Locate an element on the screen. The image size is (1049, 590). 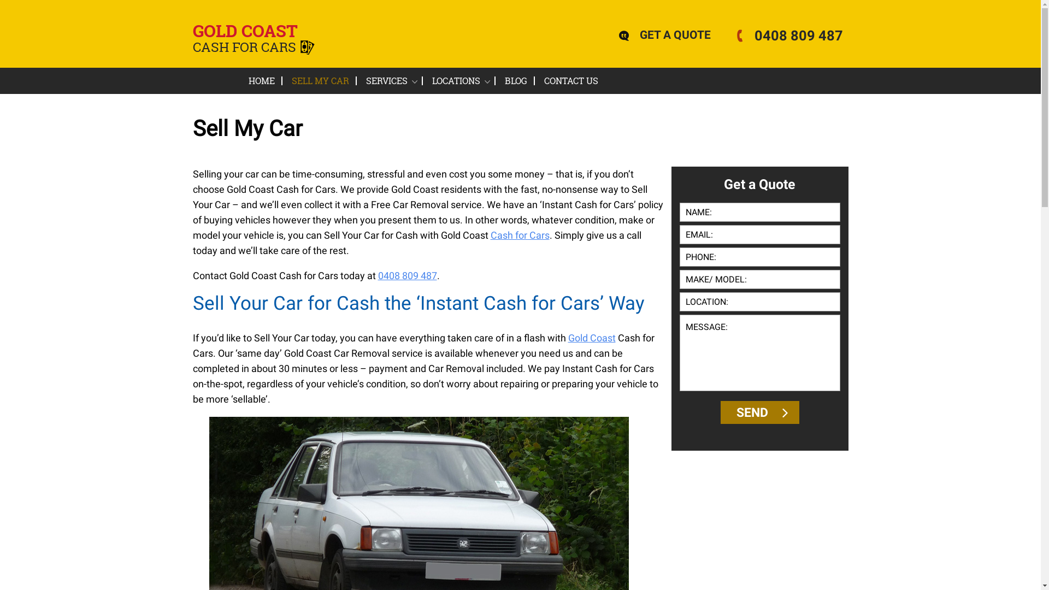
Send is located at coordinates (759, 412).